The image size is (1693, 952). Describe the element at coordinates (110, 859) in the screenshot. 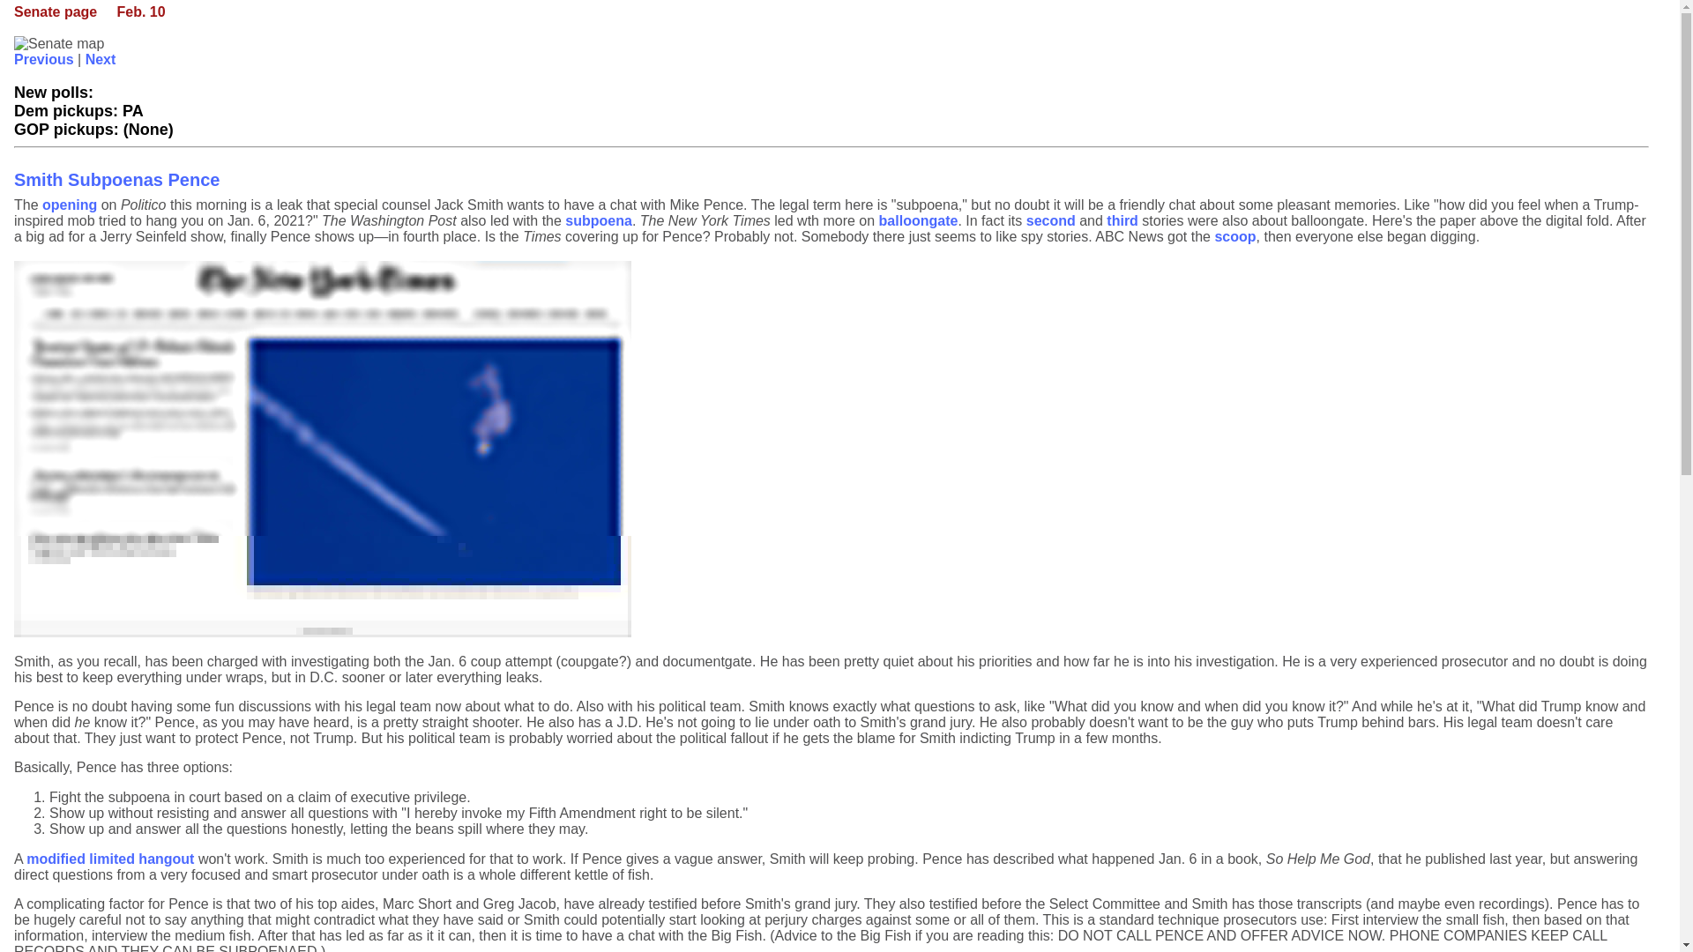

I see `modified limited hangout` at that location.